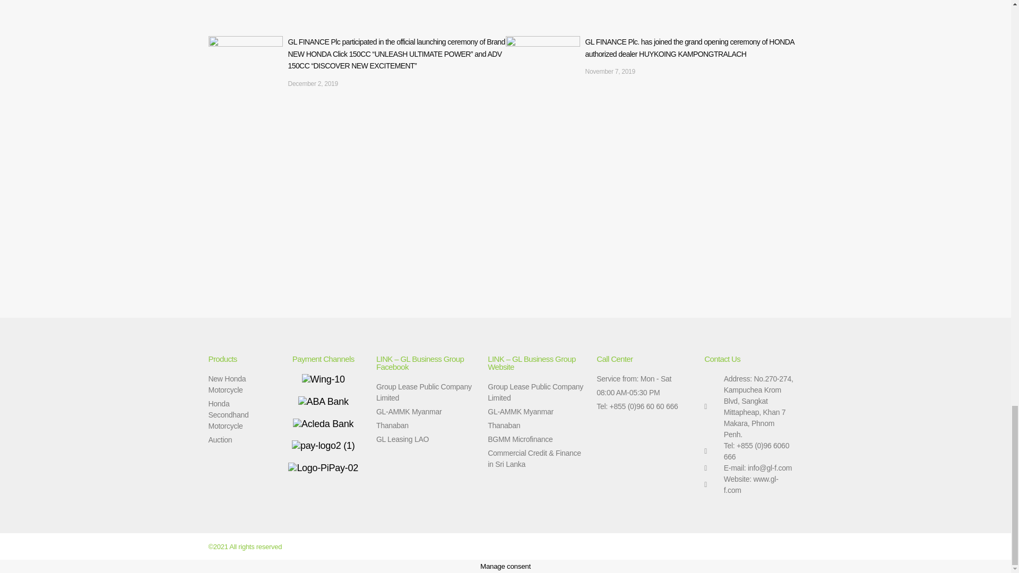 The height and width of the screenshot is (573, 1019). I want to click on GL Leasing LAO, so click(426, 439).